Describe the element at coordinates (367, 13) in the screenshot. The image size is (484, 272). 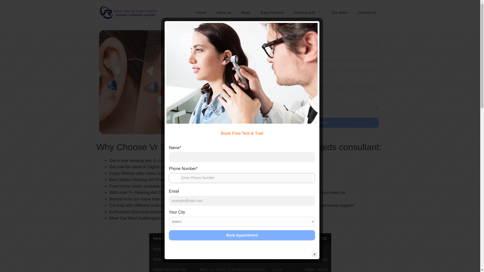
I see `Contact Us` at that location.